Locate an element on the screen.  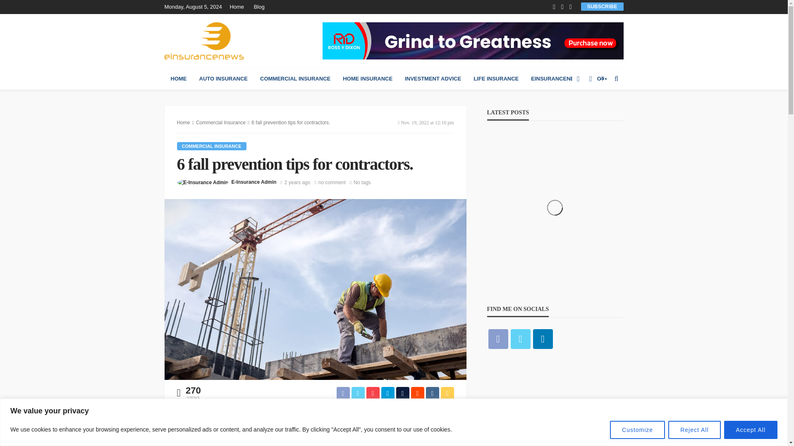
SUBSCRIBE is located at coordinates (602, 6).